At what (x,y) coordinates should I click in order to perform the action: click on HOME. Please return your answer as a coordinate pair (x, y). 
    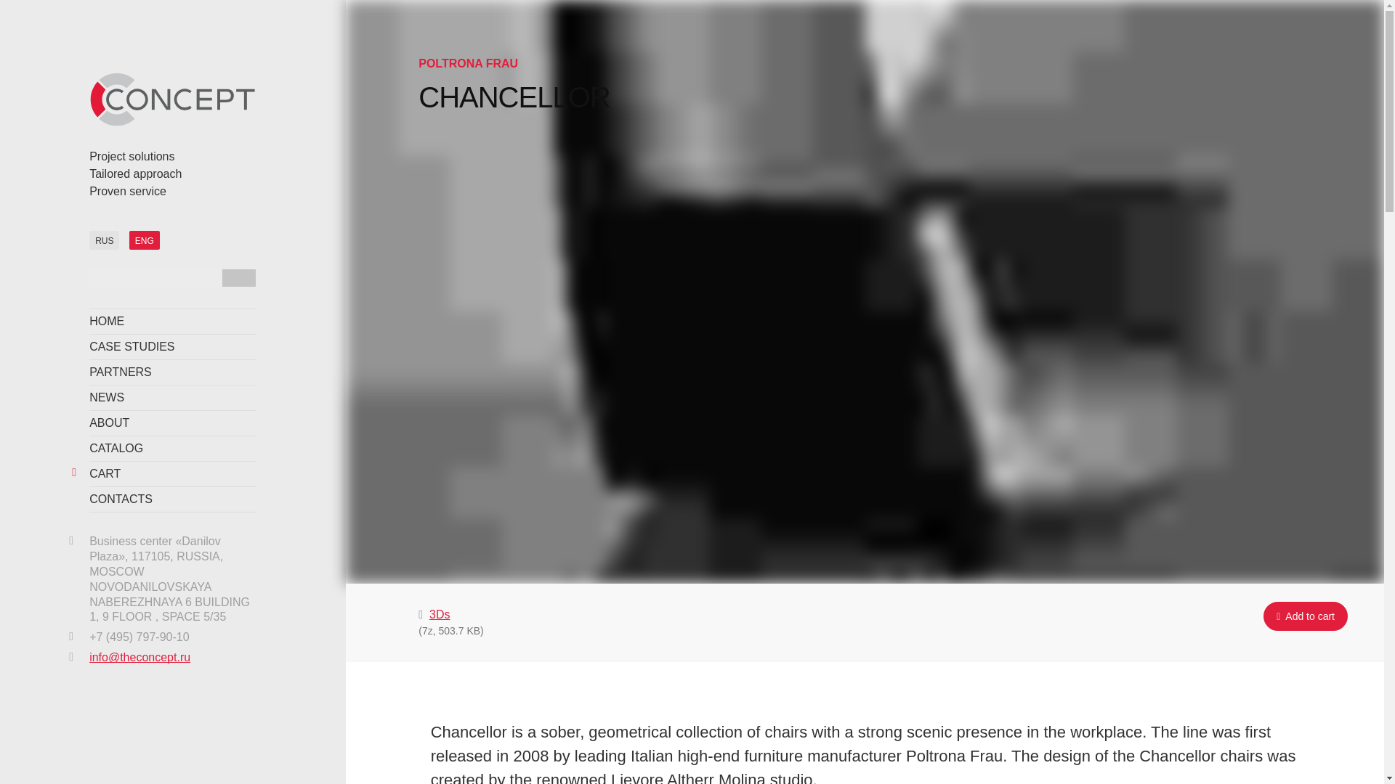
    Looking at the image, I should click on (173, 322).